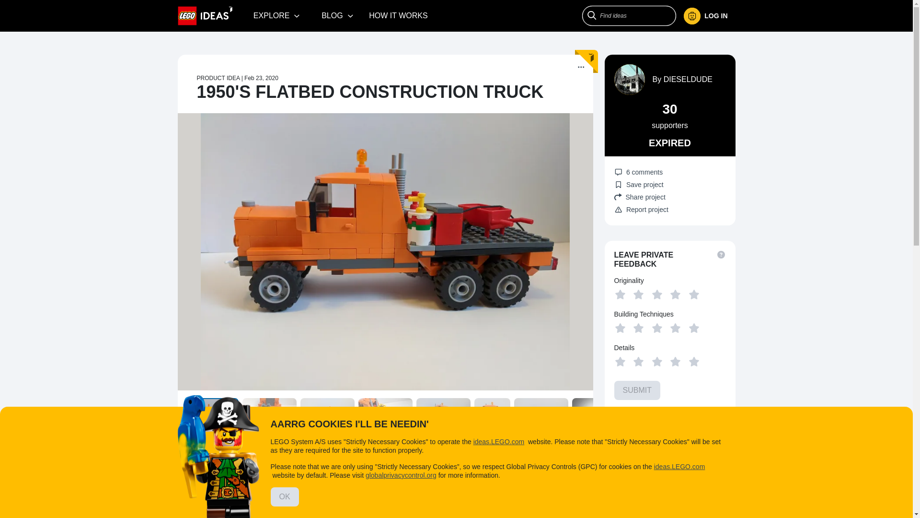  What do you see at coordinates (337, 15) in the screenshot?
I see `BLOG` at bounding box center [337, 15].